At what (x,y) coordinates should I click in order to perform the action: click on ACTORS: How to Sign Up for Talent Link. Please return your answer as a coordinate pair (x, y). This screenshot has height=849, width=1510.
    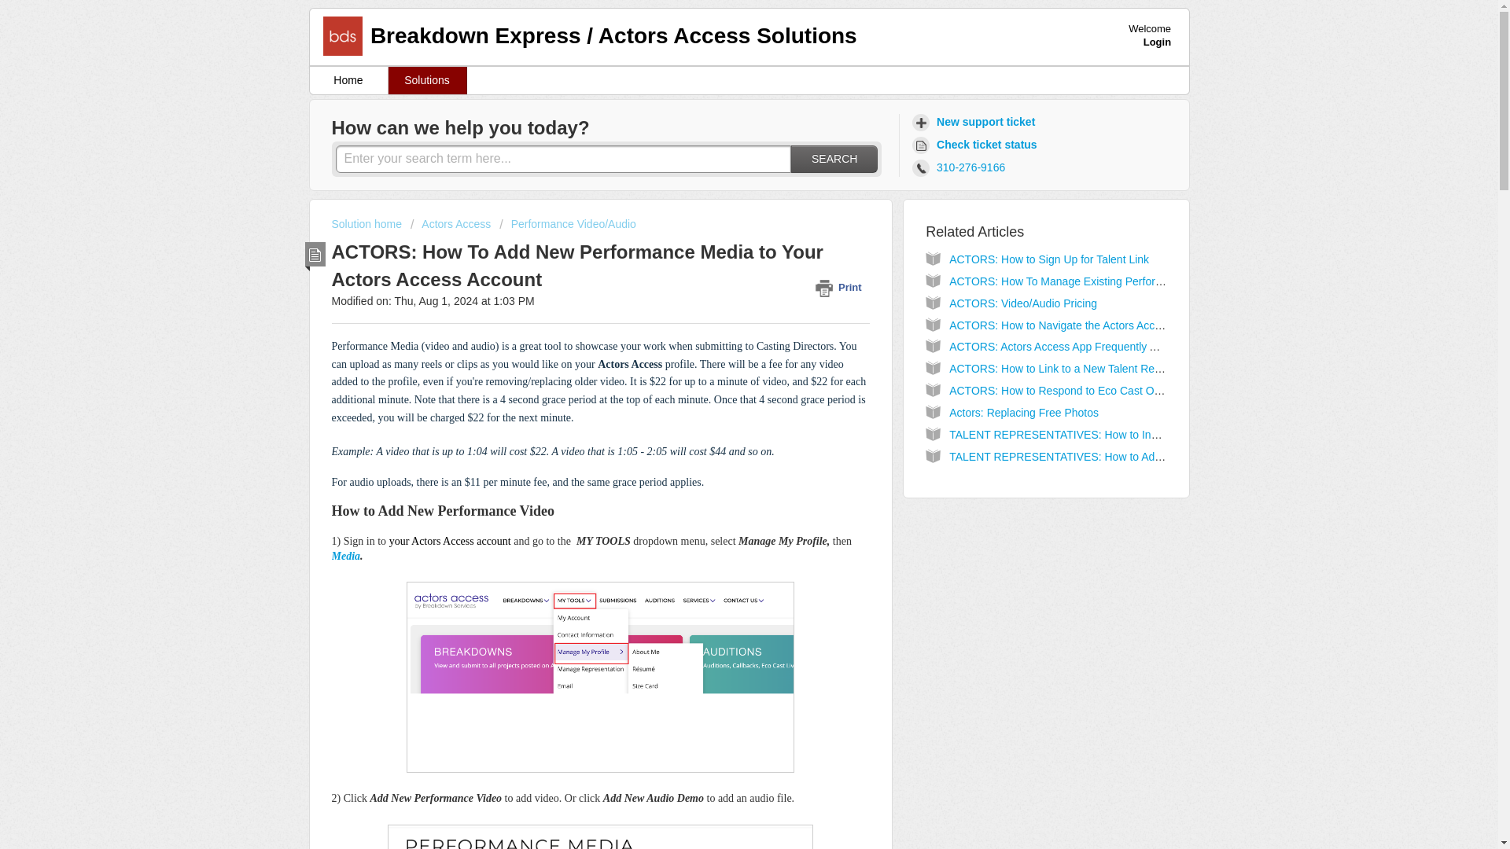
    Looking at the image, I should click on (1049, 259).